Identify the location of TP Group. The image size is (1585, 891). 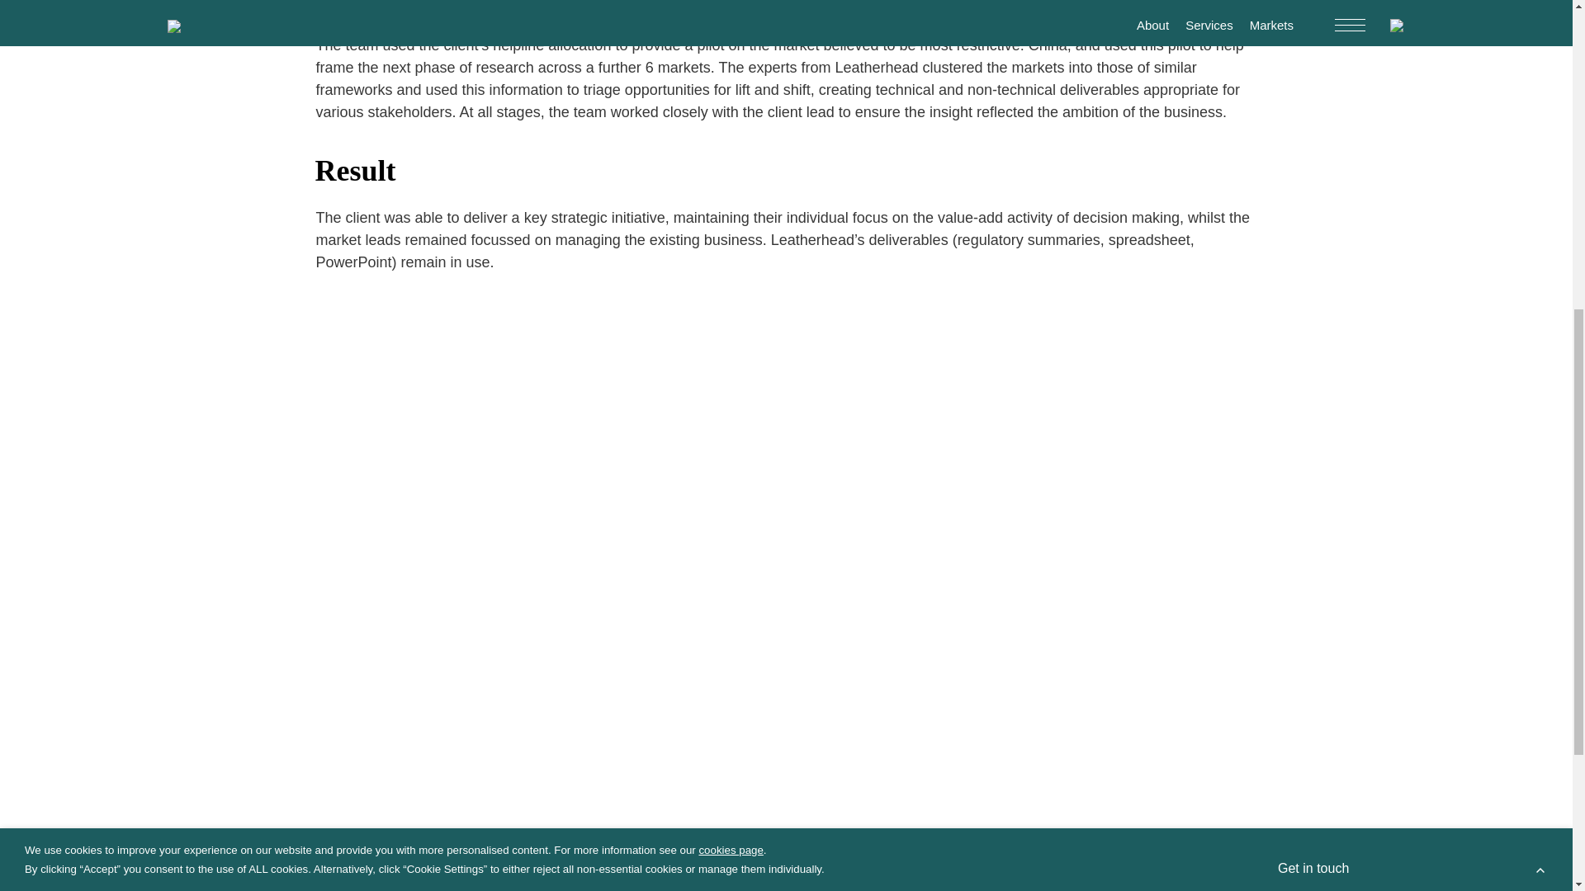
(512, 167).